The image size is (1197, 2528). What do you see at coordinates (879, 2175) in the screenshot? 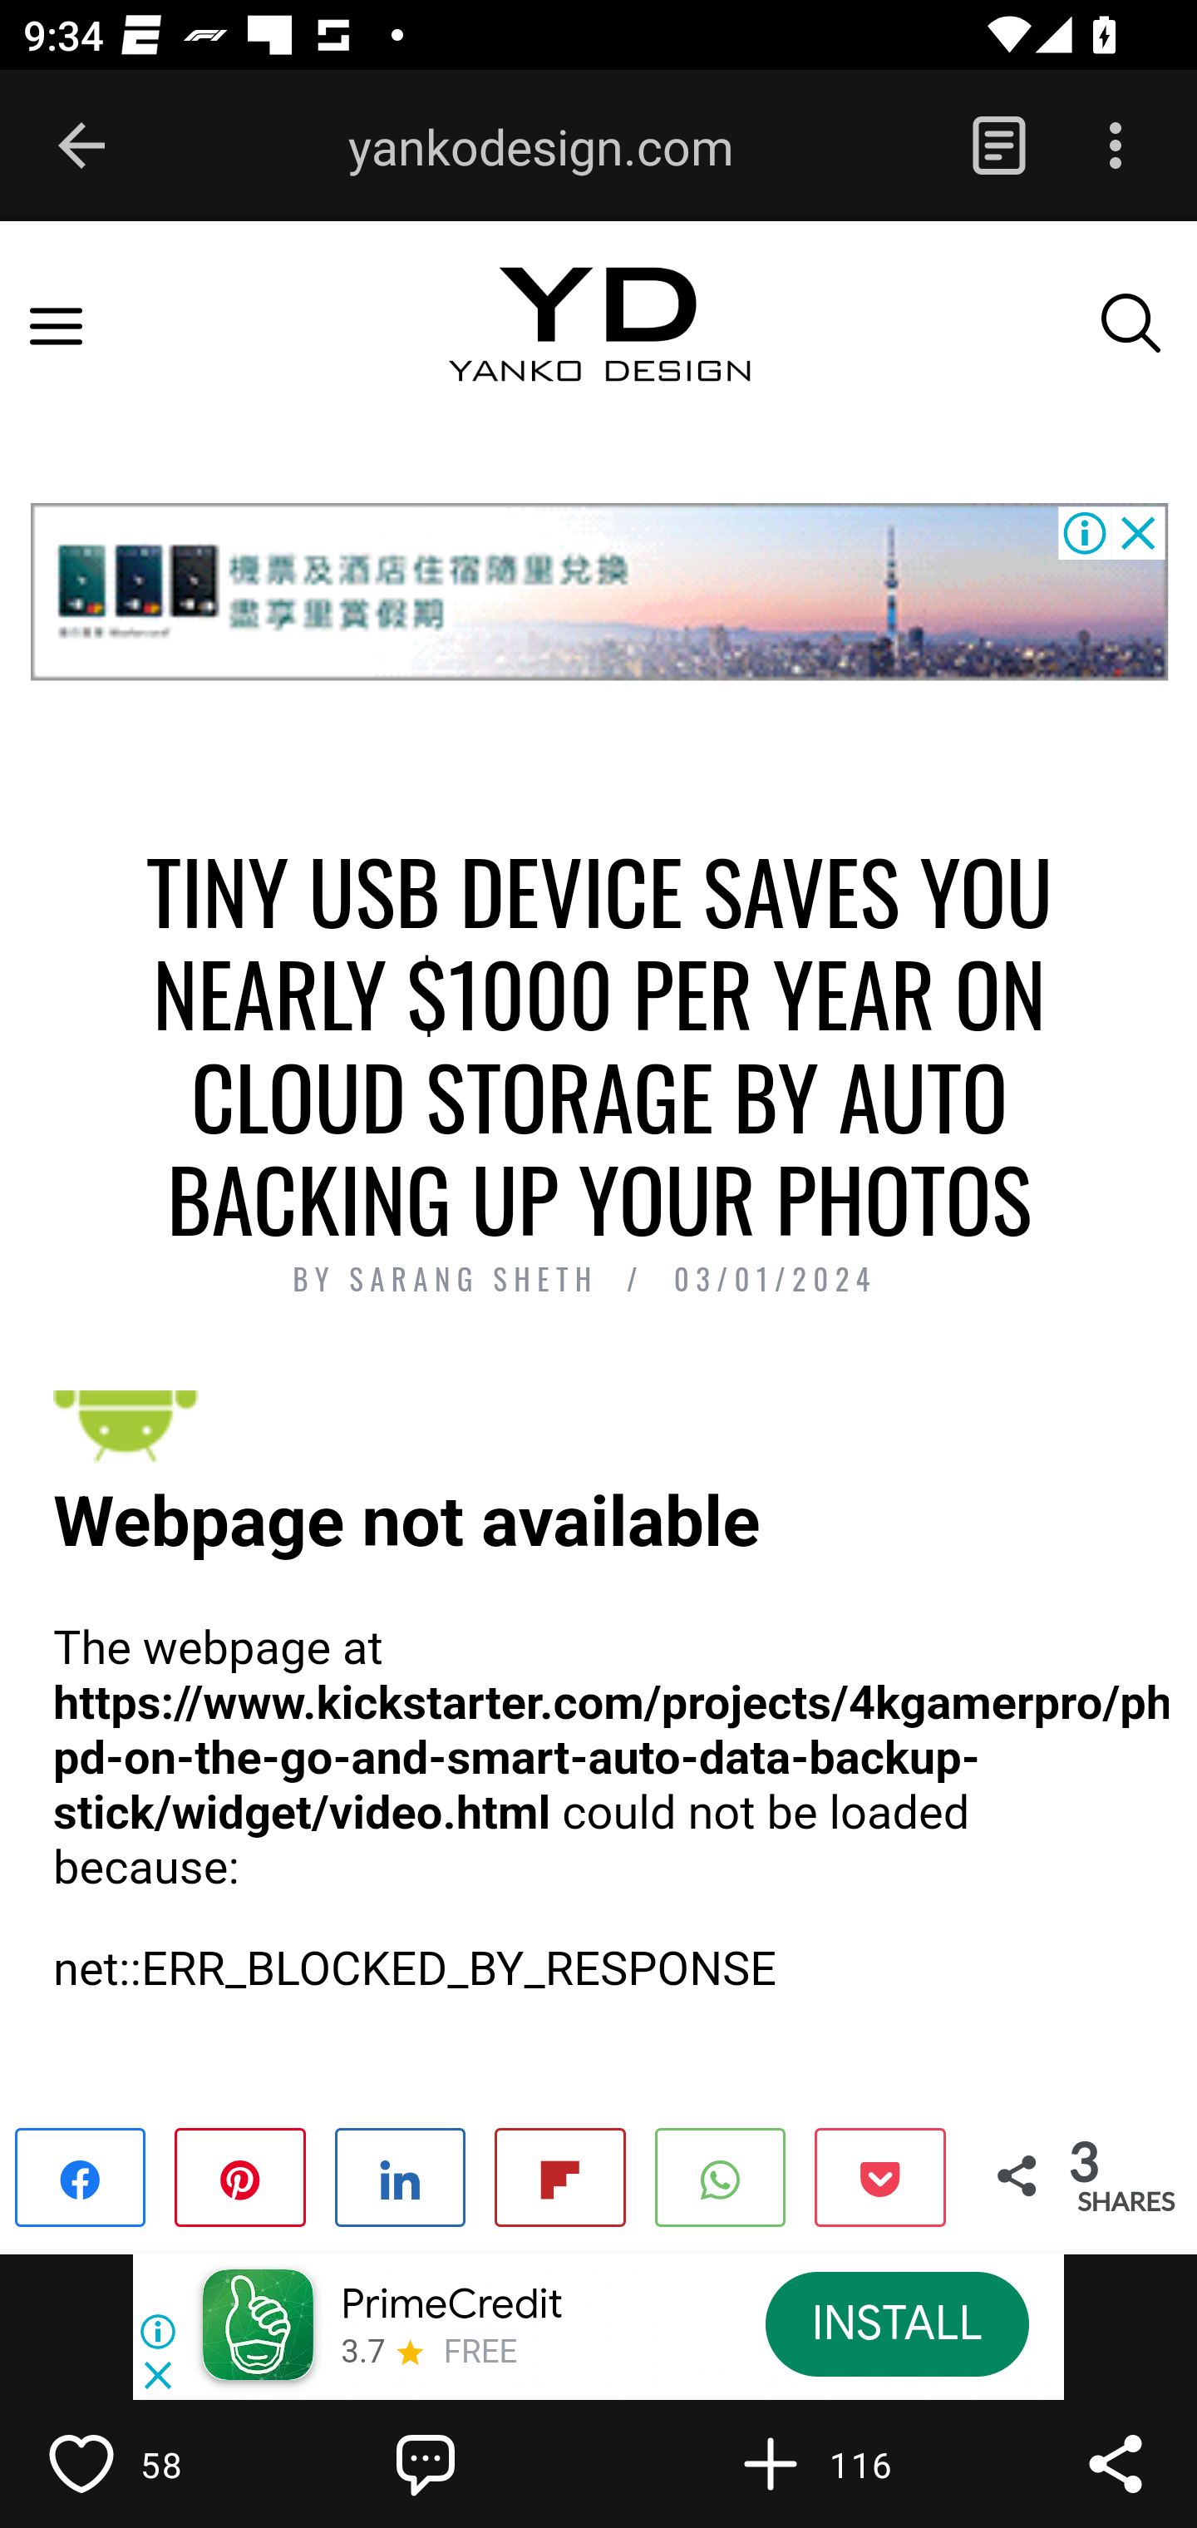
I see `C Pocket C Pocket` at bounding box center [879, 2175].